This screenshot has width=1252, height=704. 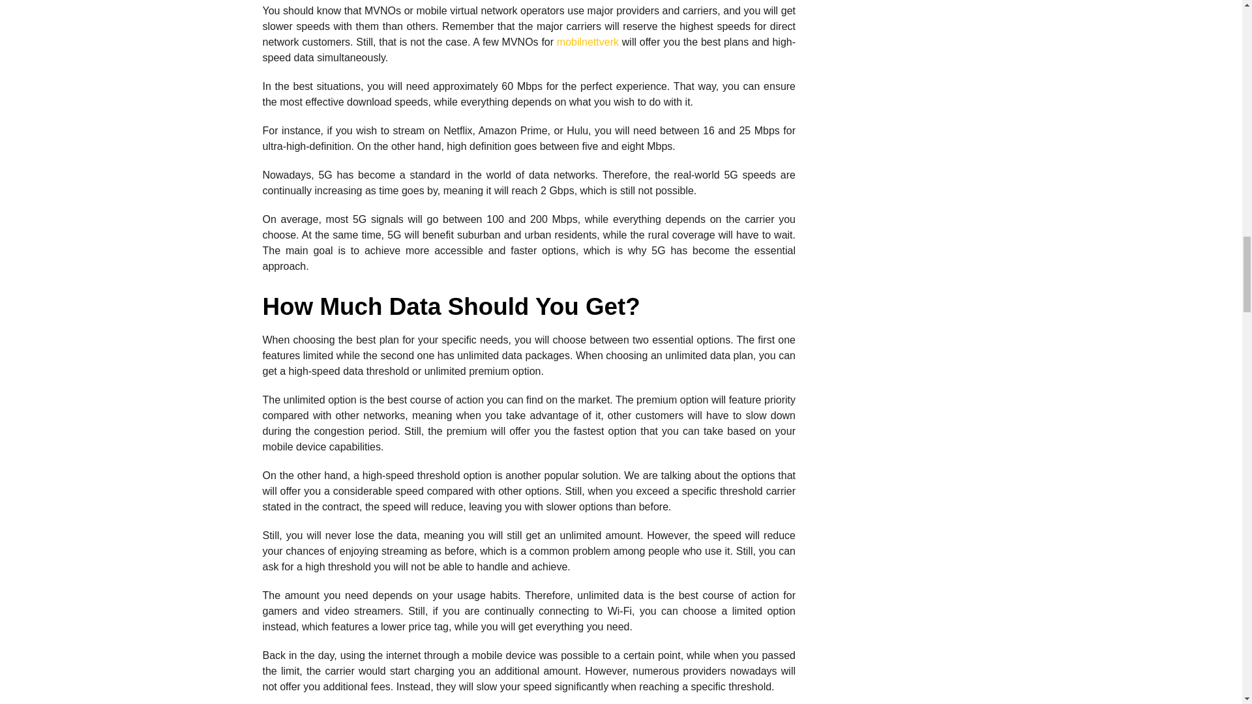 What do you see at coordinates (588, 42) in the screenshot?
I see `mobilnettverk` at bounding box center [588, 42].